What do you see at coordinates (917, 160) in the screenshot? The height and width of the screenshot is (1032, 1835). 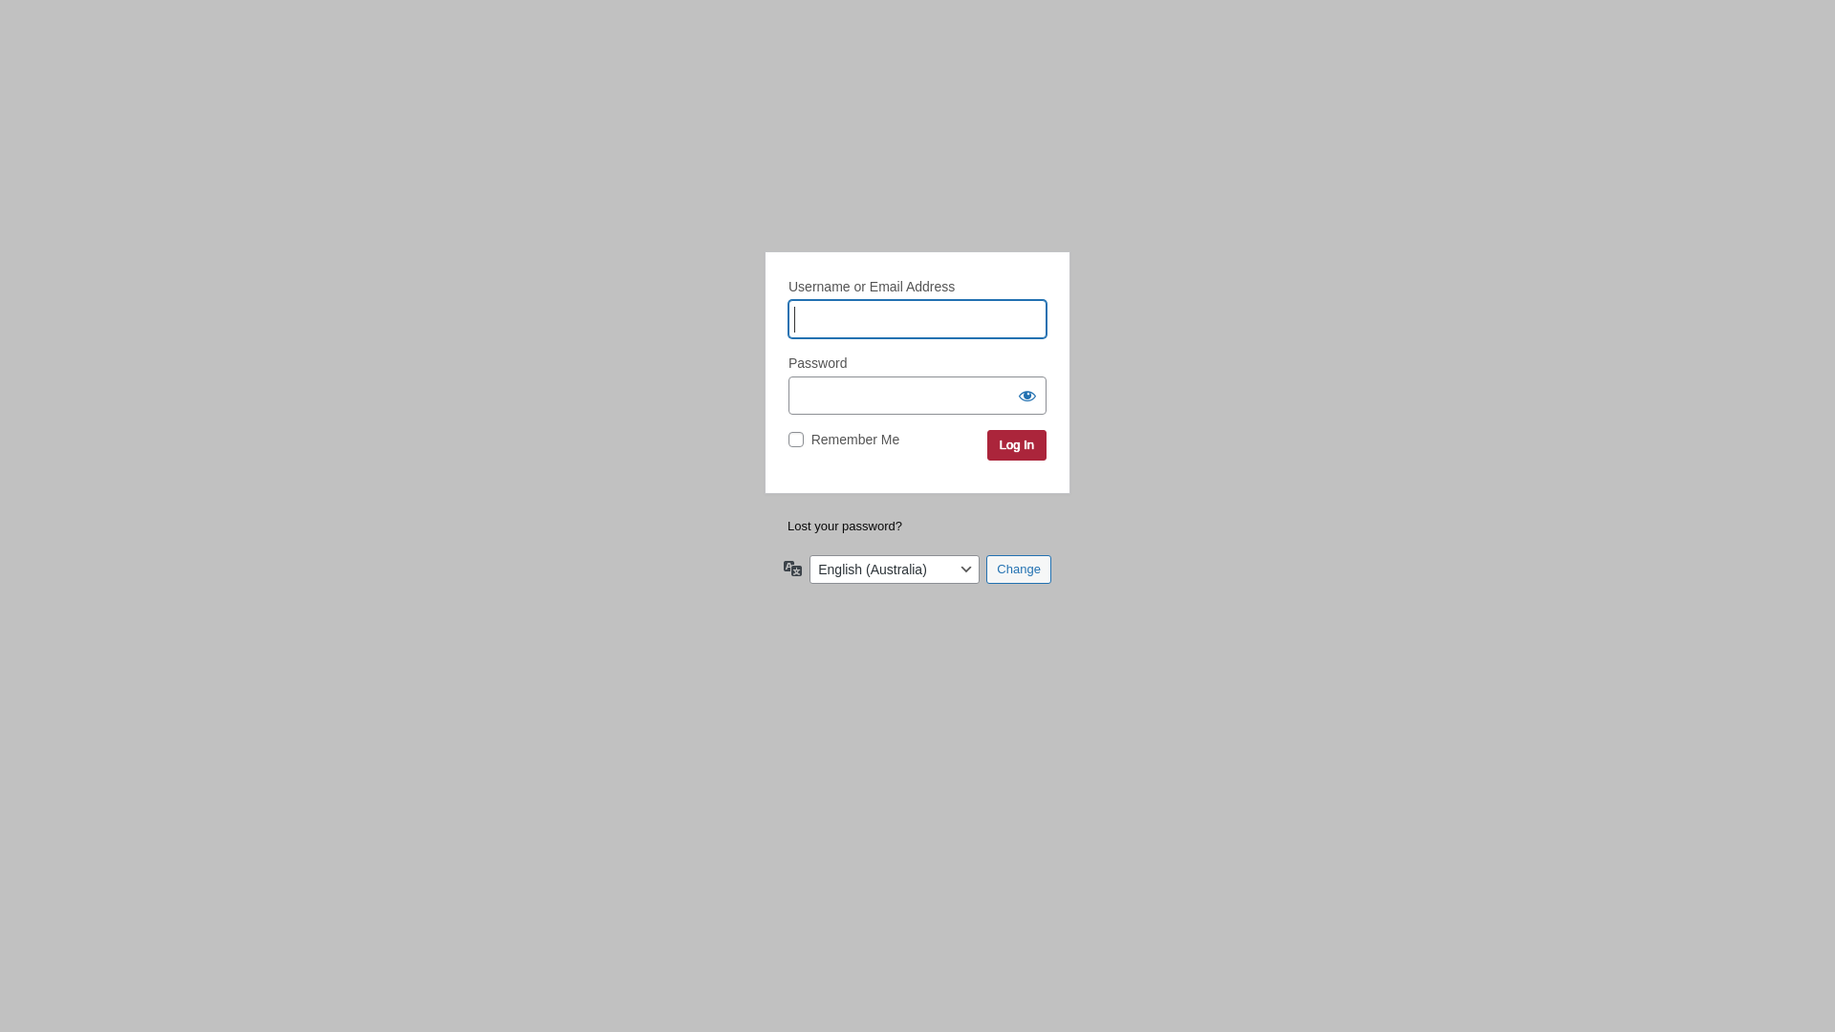 I see `PCYC Merchandise Store` at bounding box center [917, 160].